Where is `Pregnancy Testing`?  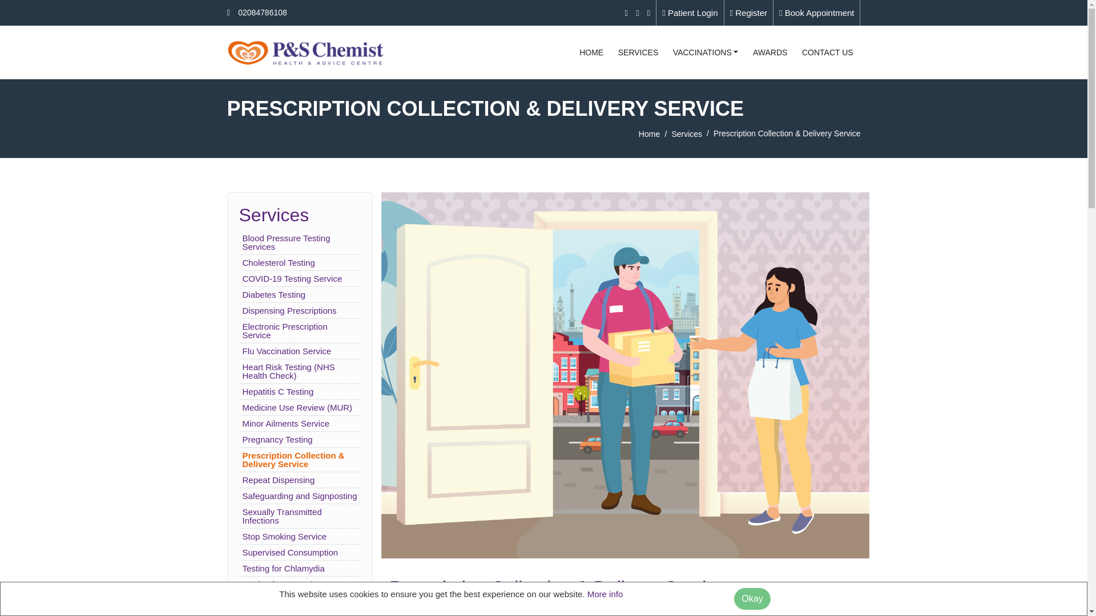
Pregnancy Testing is located at coordinates (277, 439).